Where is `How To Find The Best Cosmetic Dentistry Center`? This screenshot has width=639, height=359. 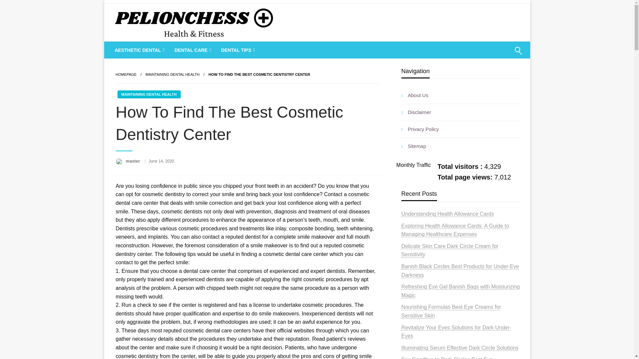
How To Find The Best Cosmetic Dentistry Center is located at coordinates (259, 74).